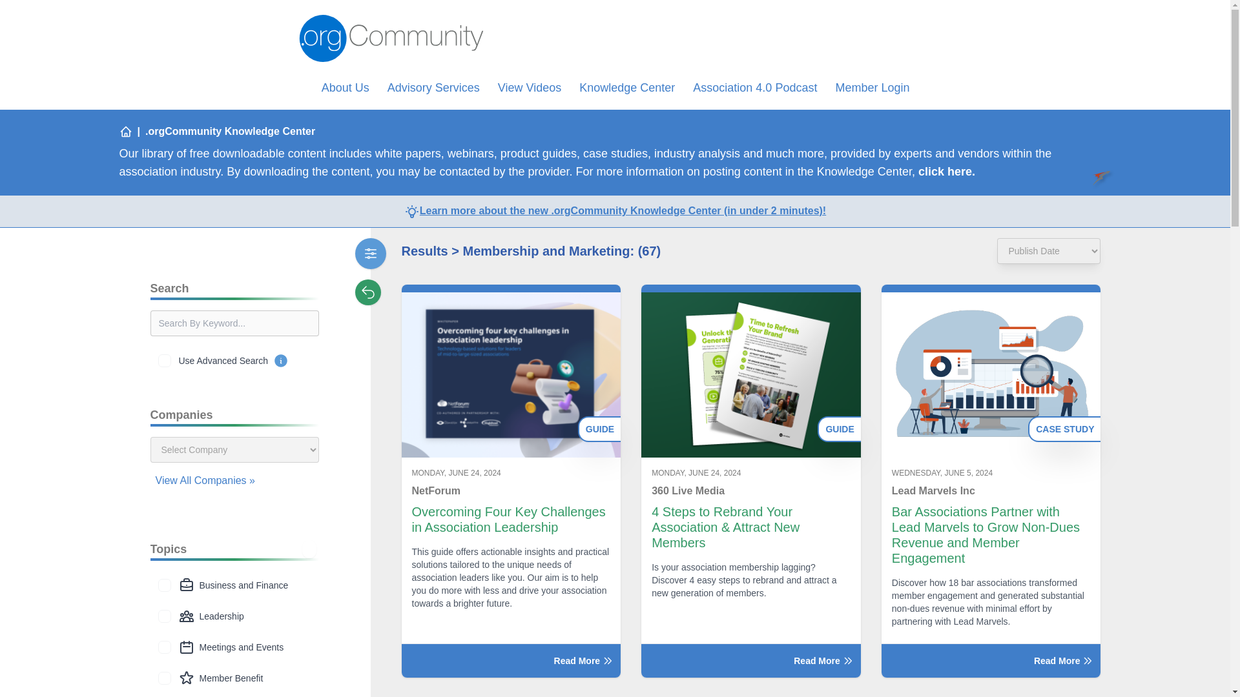  I want to click on click here., so click(947, 172).